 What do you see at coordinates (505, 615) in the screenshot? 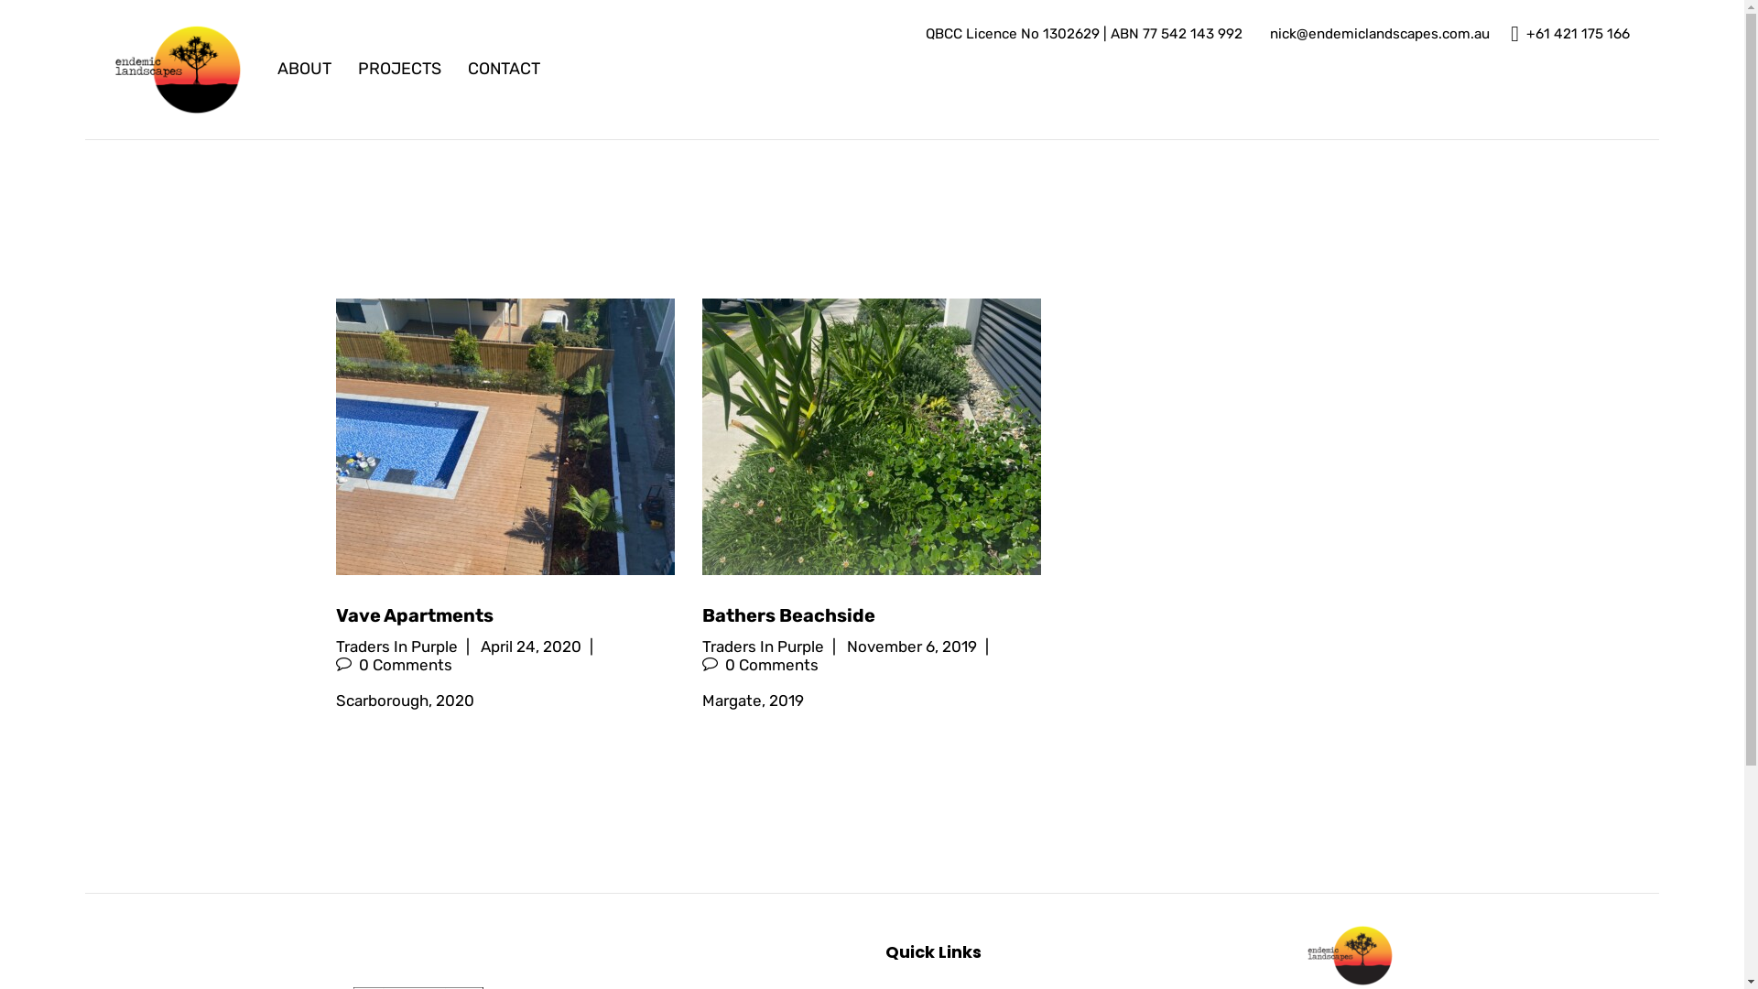
I see `Vave Apartments` at bounding box center [505, 615].